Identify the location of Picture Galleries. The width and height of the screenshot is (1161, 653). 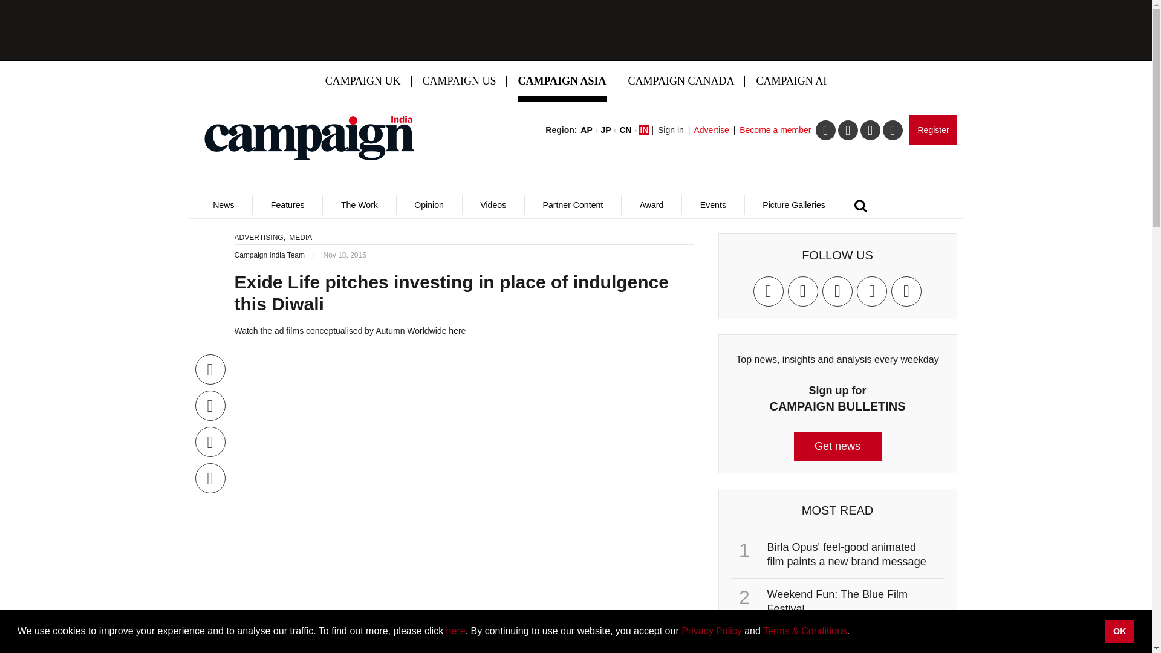
(793, 205).